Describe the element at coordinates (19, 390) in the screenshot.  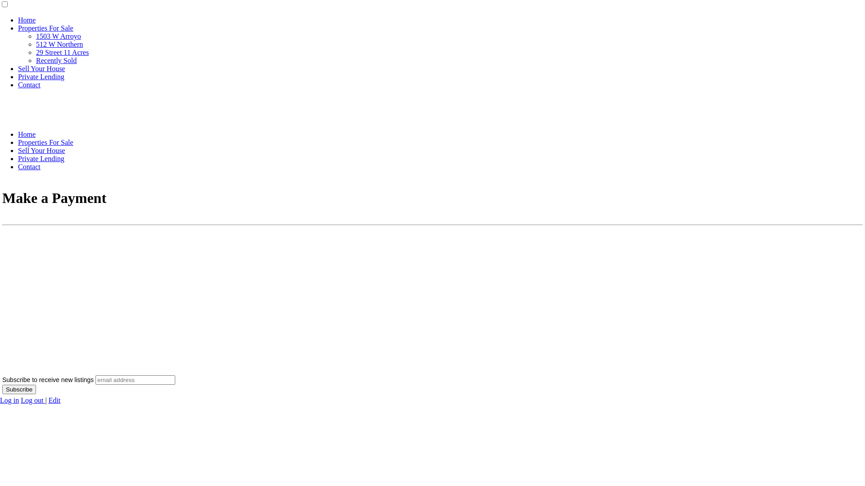
I see `Subscribe` at that location.